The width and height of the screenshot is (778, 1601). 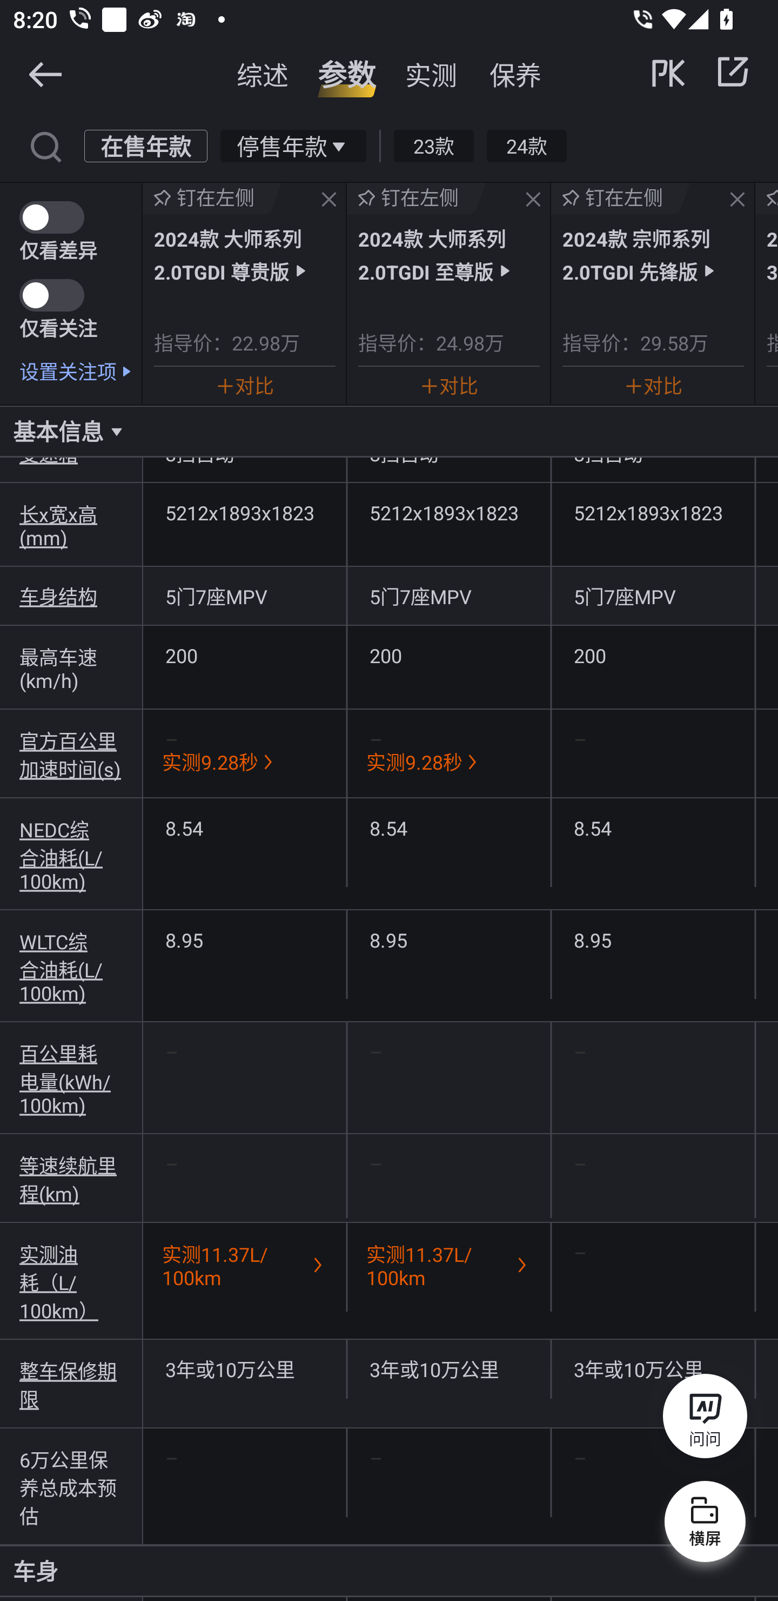 What do you see at coordinates (733, 71) in the screenshot?
I see `` at bounding box center [733, 71].